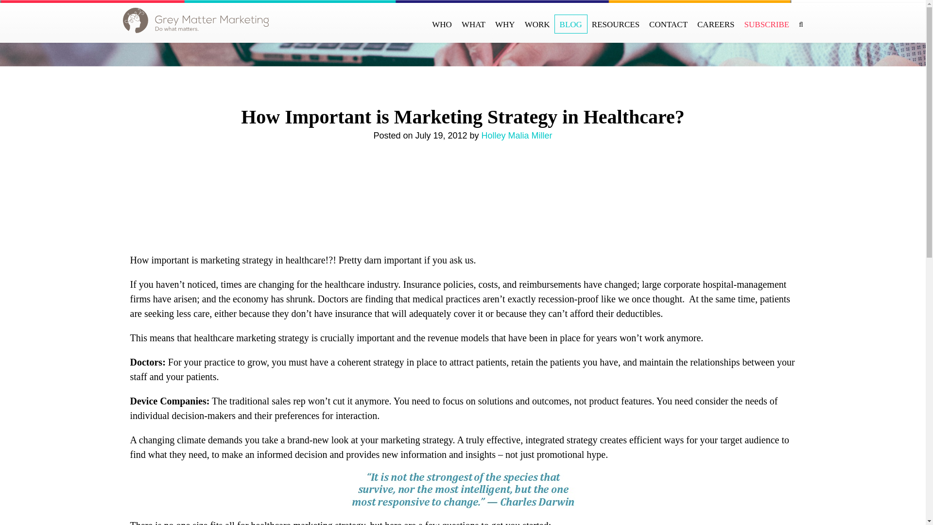  I want to click on BLOG, so click(570, 24).